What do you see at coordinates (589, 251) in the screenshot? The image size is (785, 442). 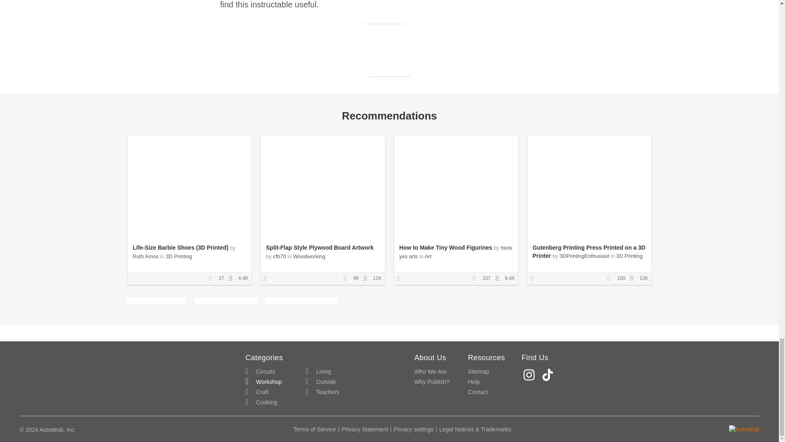 I see `Gutenberg Printing Press Printed on a 3D Printer` at bounding box center [589, 251].